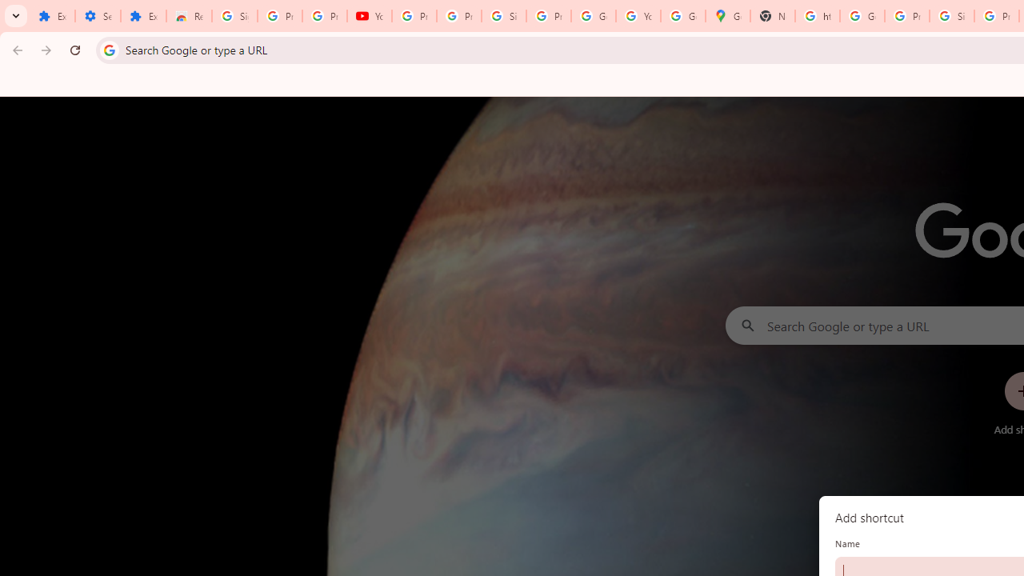 Image resolution: width=1024 pixels, height=576 pixels. Describe the element at coordinates (109, 50) in the screenshot. I see `Search icon` at that location.